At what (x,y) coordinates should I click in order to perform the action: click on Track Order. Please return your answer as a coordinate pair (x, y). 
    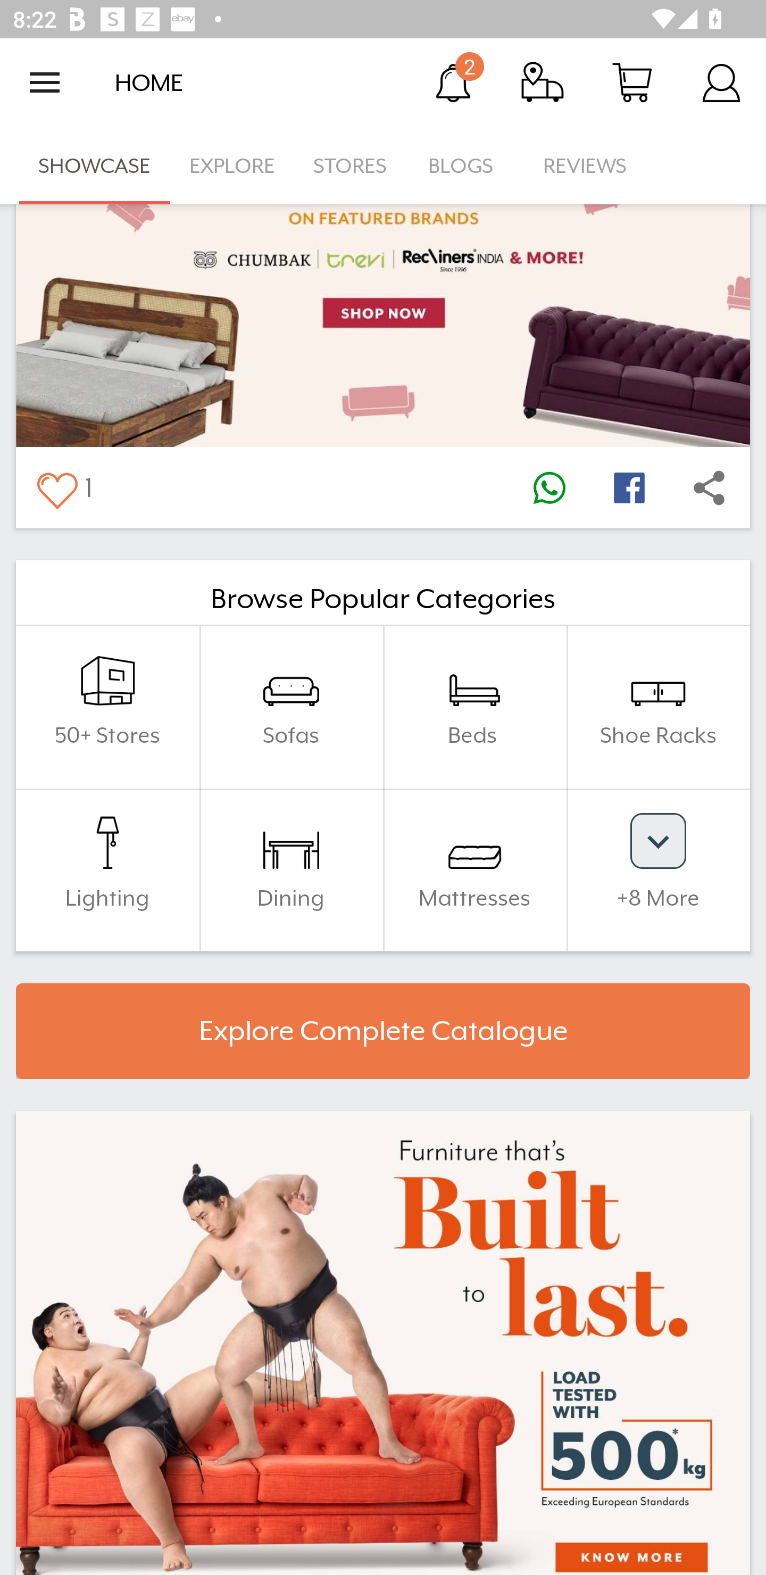
    Looking at the image, I should click on (543, 82).